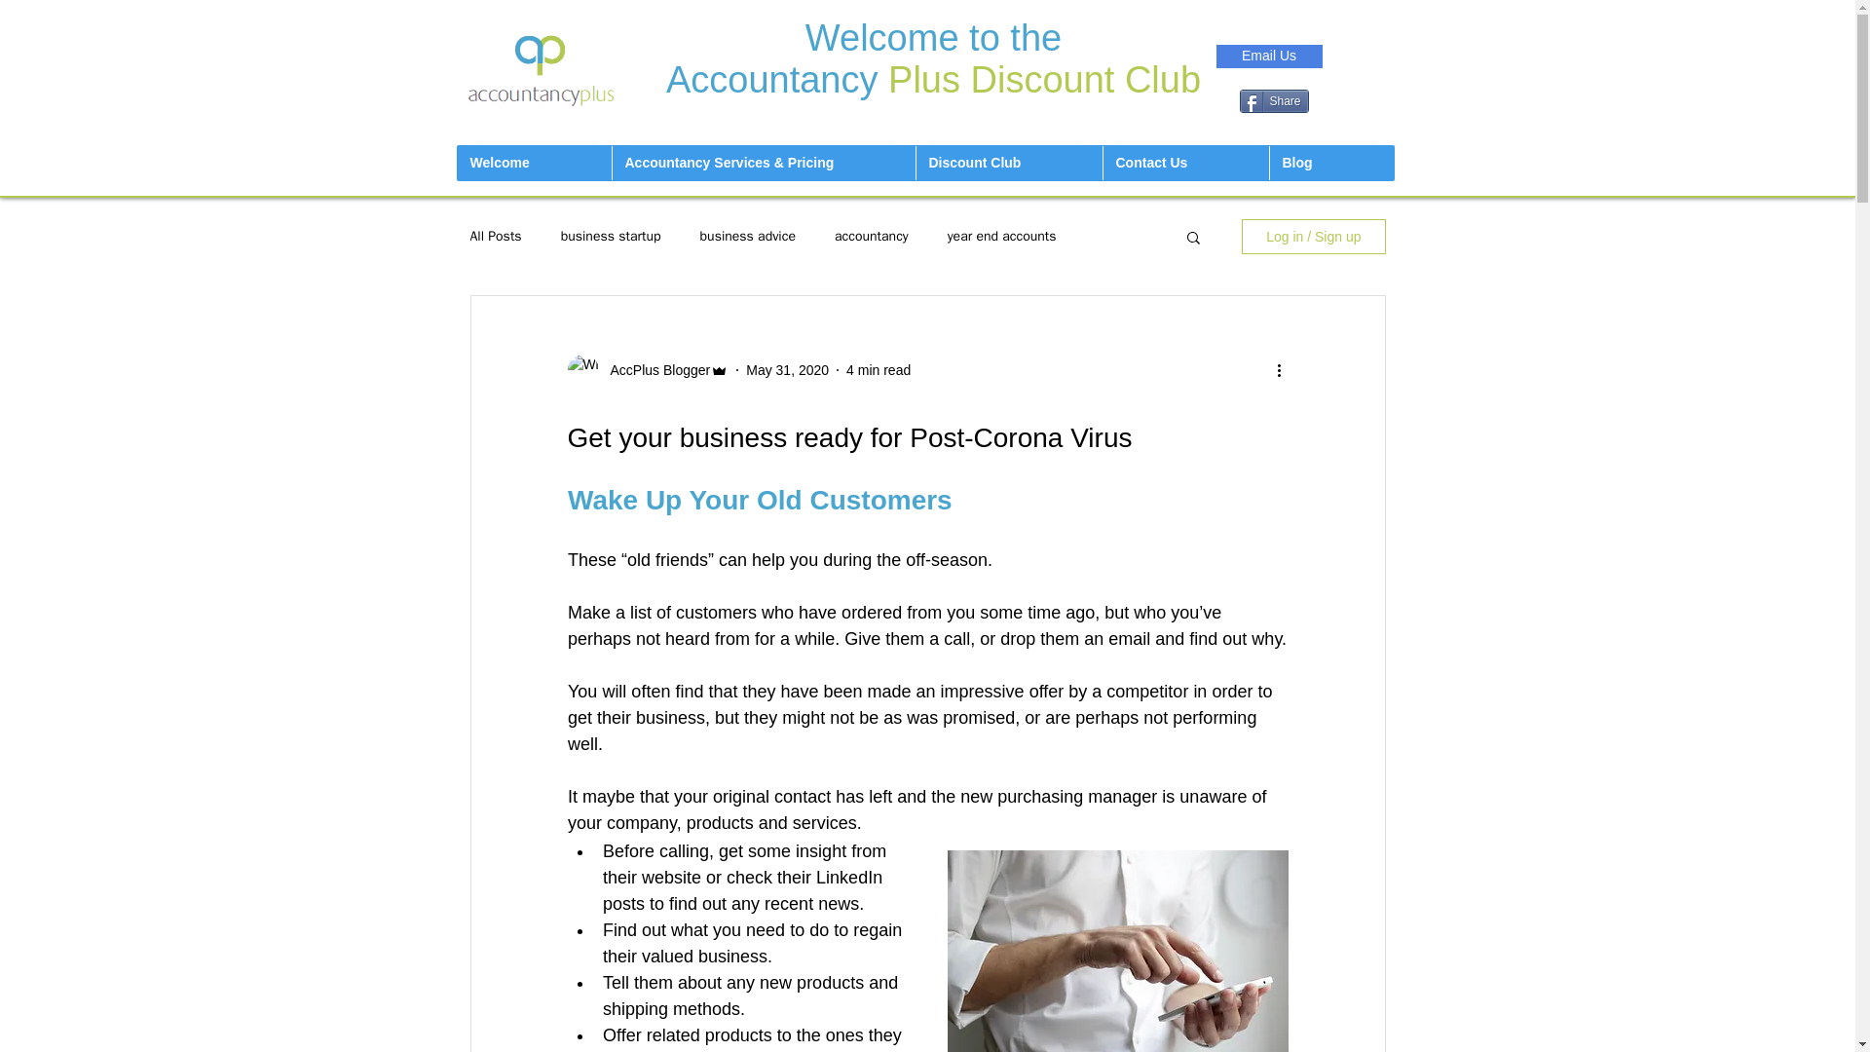 This screenshot has height=1052, width=1870. What do you see at coordinates (879, 369) in the screenshot?
I see `4 min read` at bounding box center [879, 369].